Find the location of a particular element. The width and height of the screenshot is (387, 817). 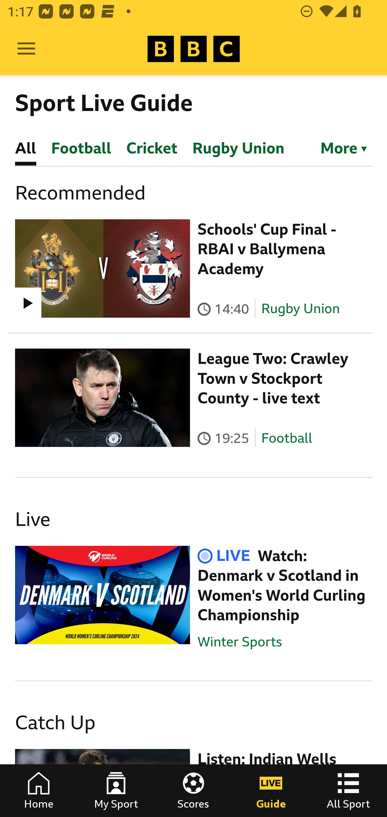

All Sport is located at coordinates (348, 791).